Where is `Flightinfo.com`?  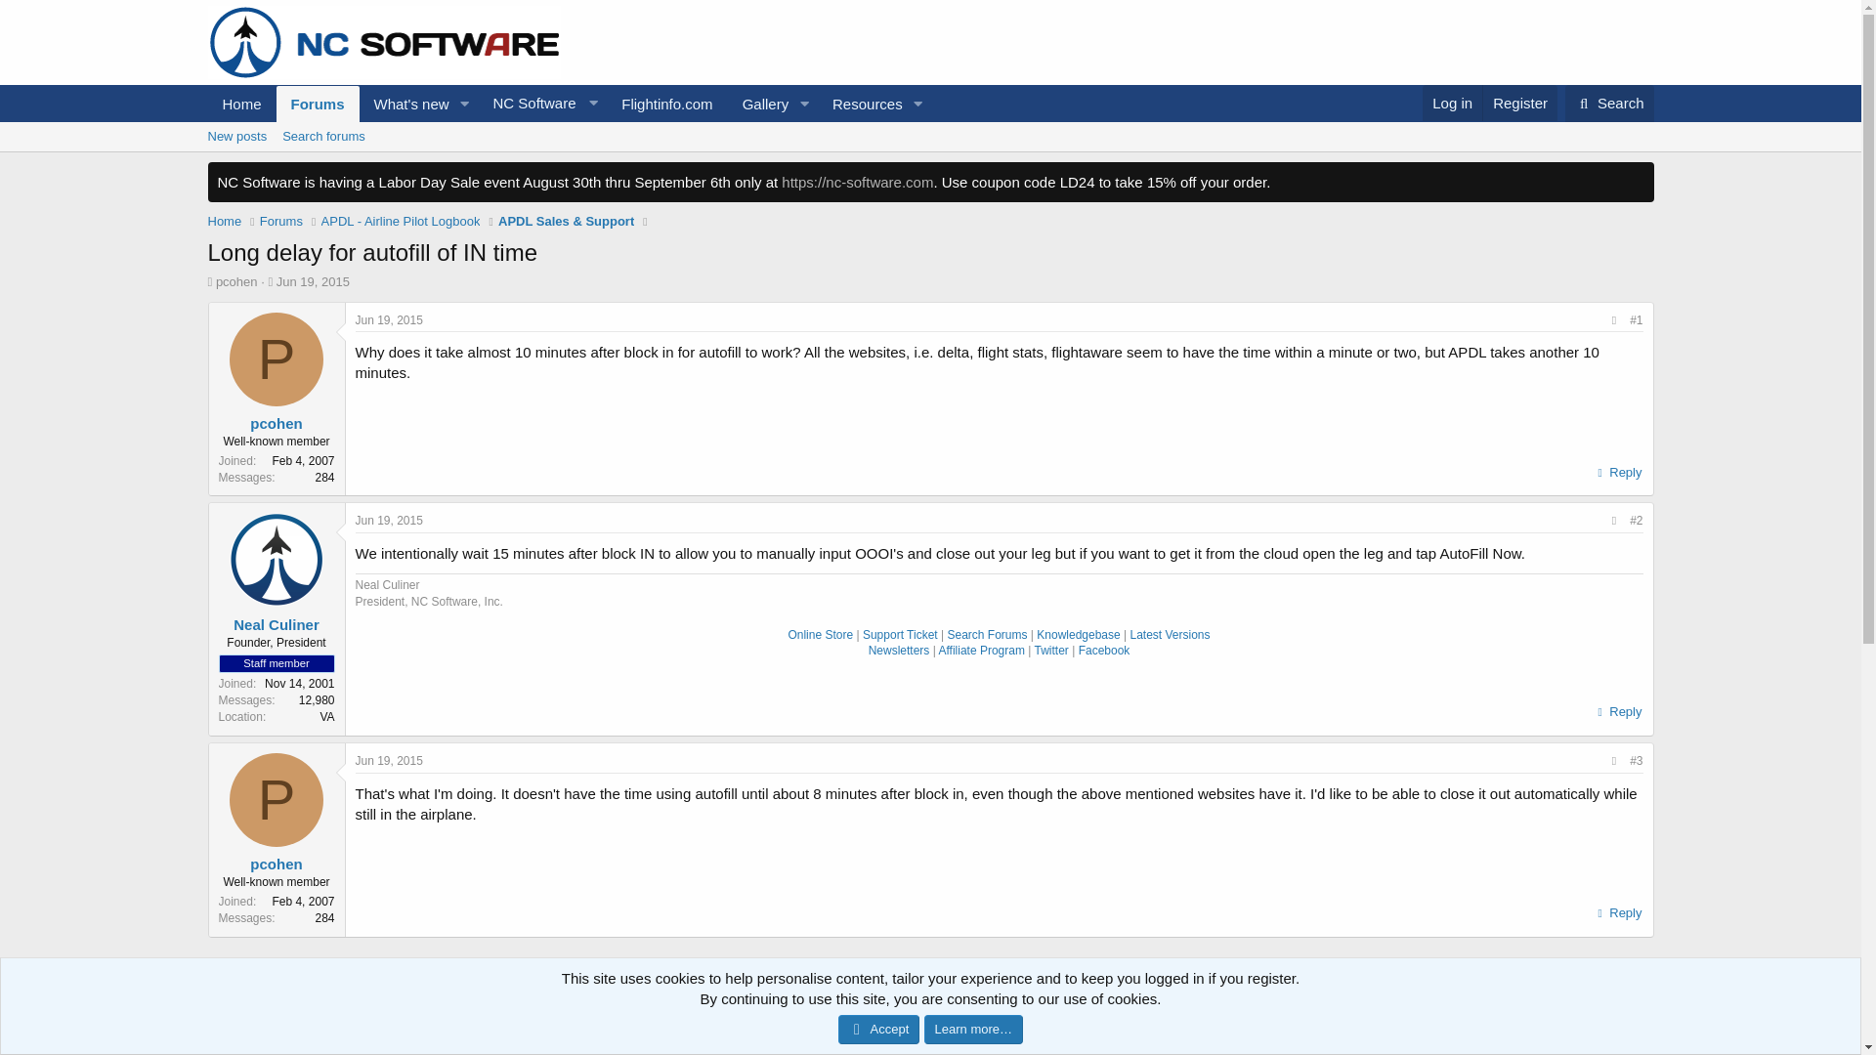
Flightinfo.com is located at coordinates (666, 104).